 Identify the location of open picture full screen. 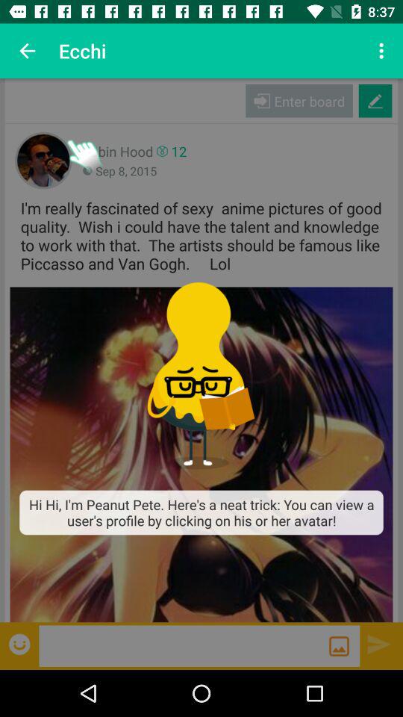
(201, 454).